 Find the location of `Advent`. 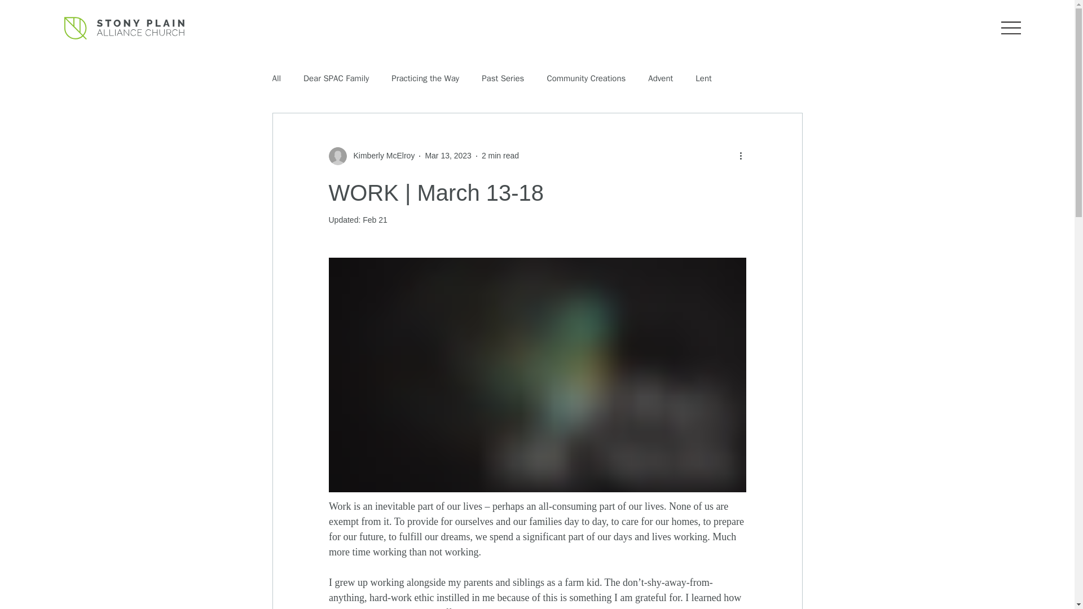

Advent is located at coordinates (660, 78).